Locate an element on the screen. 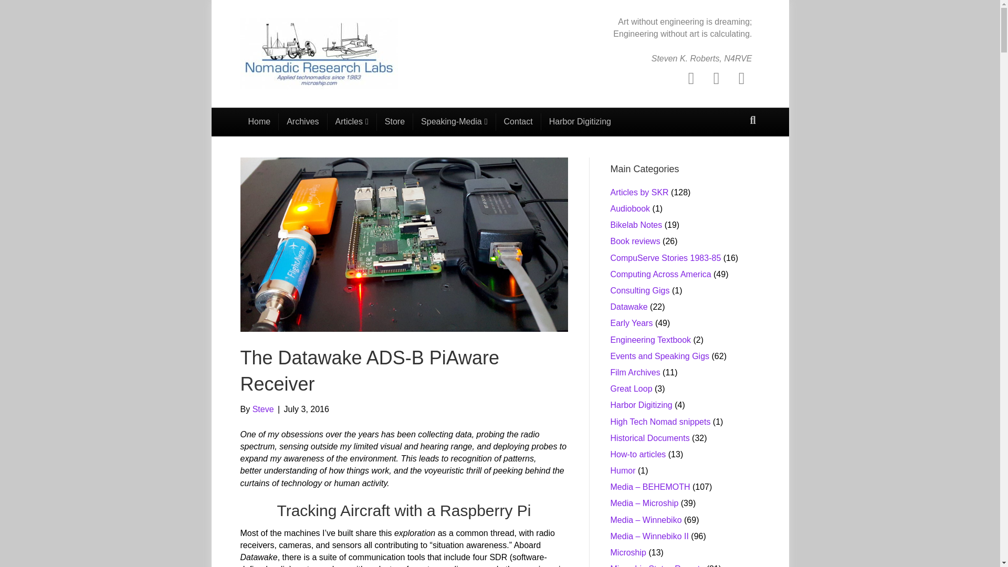 The width and height of the screenshot is (1008, 567). Archives is located at coordinates (302, 122).